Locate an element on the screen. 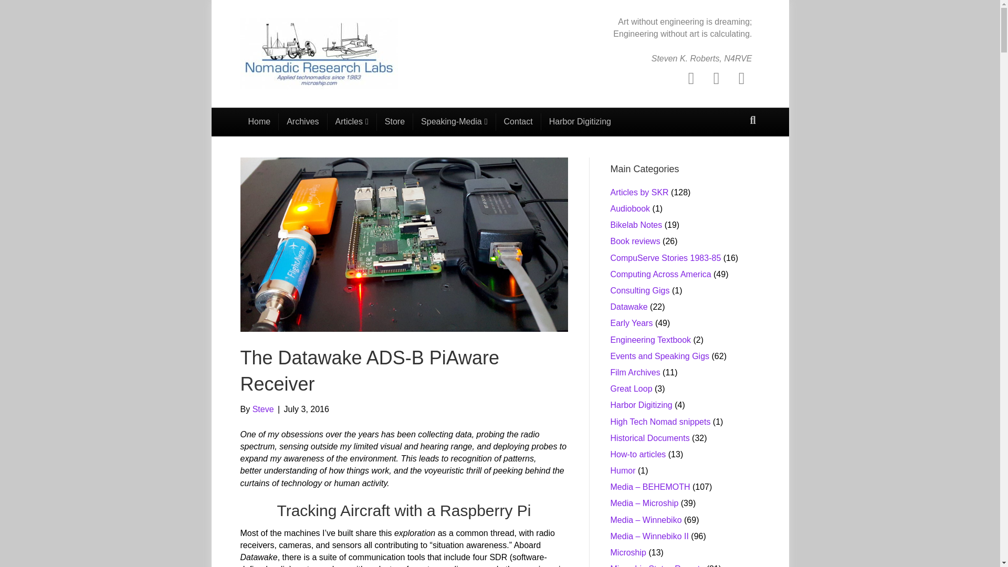 The width and height of the screenshot is (1008, 567). Archives is located at coordinates (302, 122).